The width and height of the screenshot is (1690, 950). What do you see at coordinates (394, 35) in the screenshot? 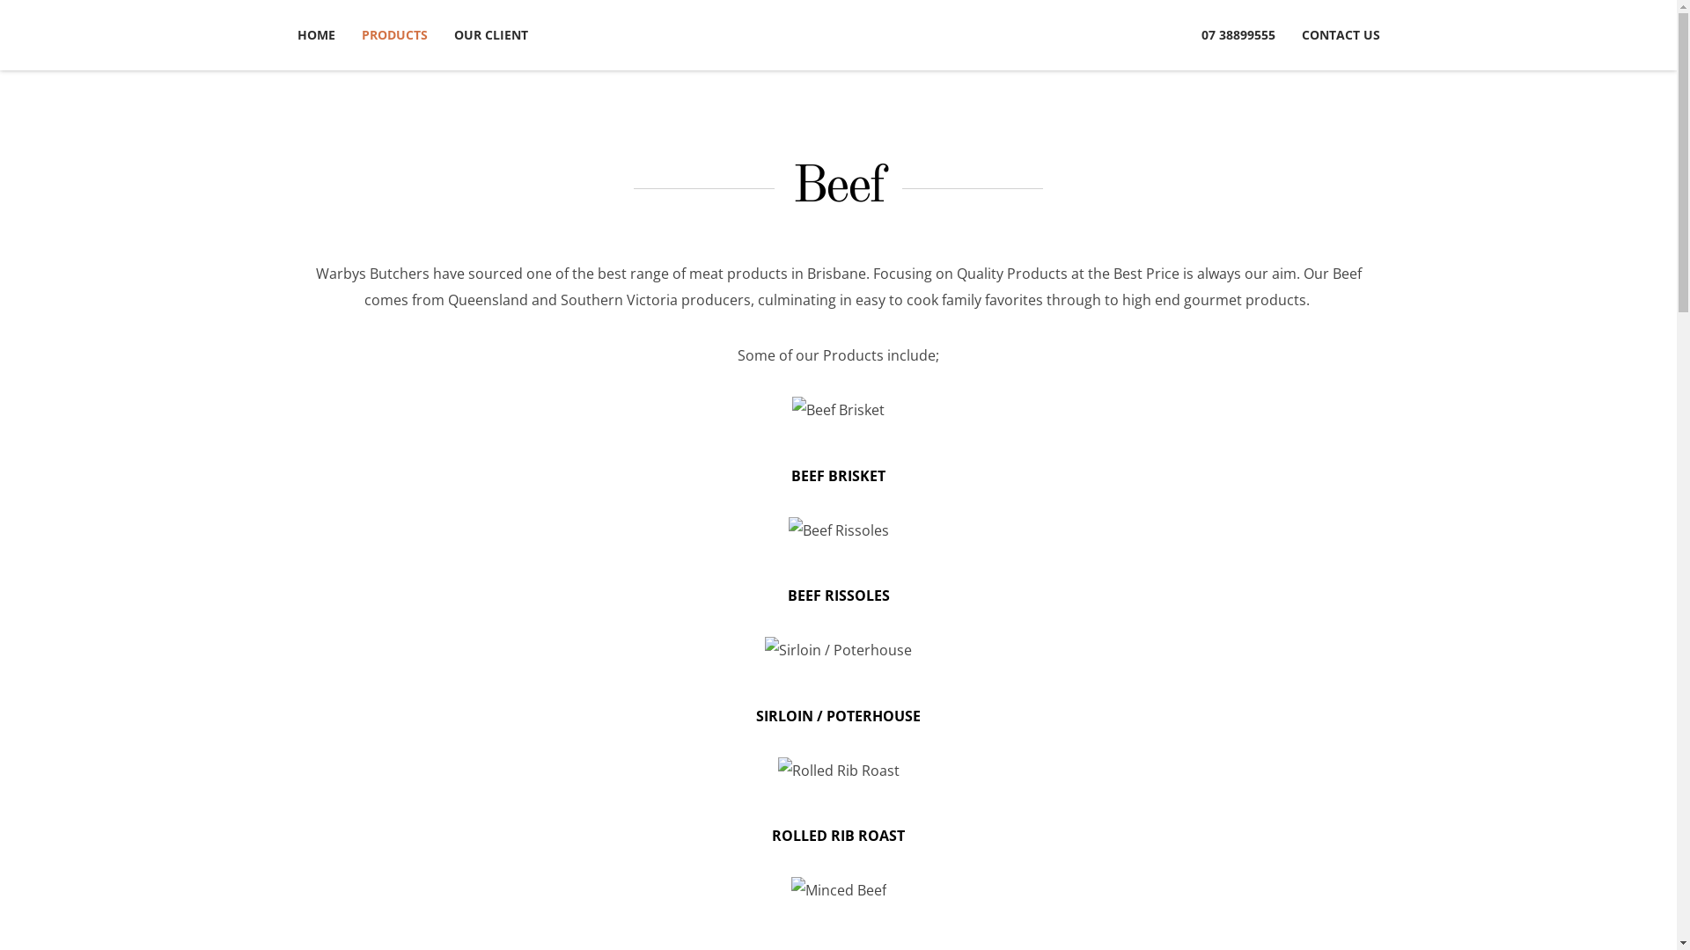
I see `PRODUCTS` at bounding box center [394, 35].